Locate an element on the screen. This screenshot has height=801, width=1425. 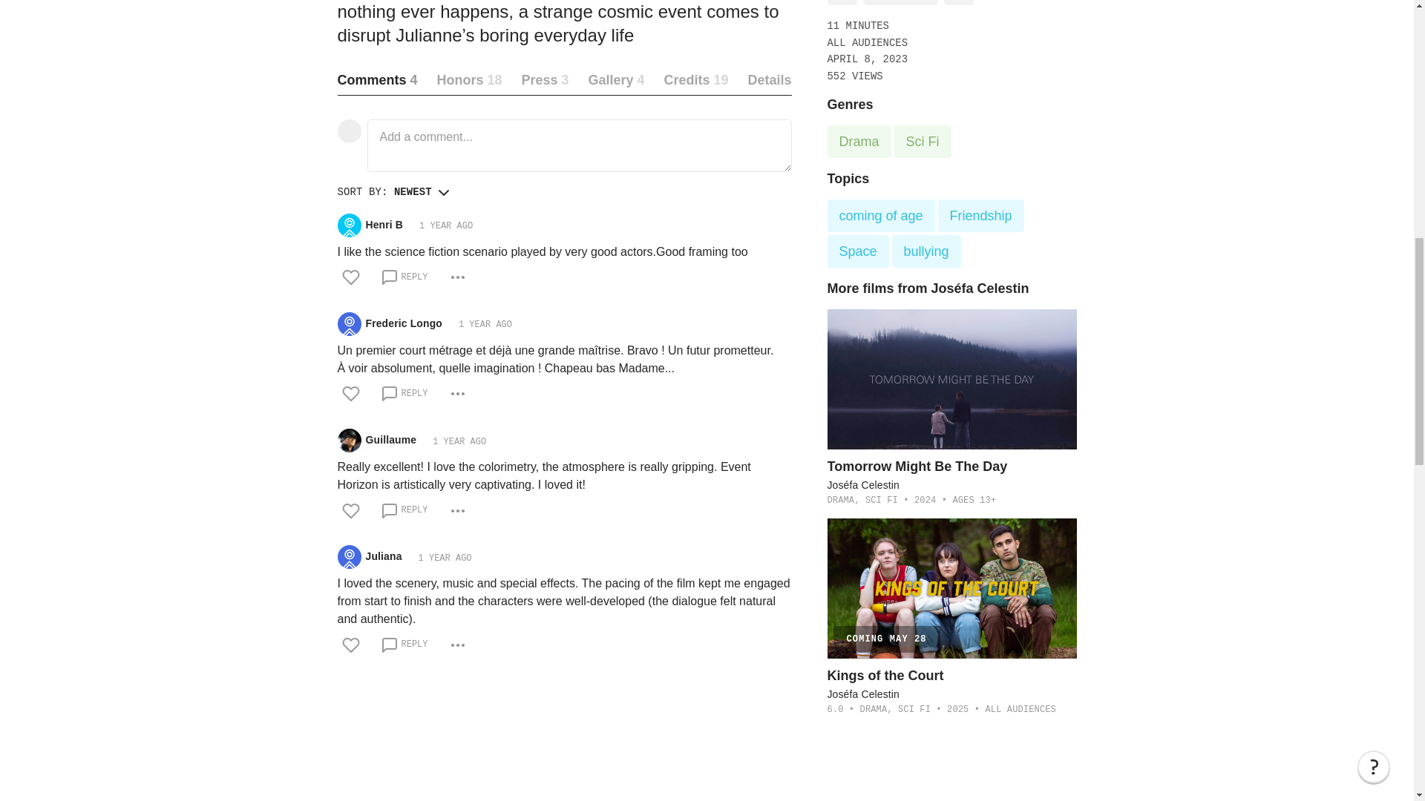
Comments 4 is located at coordinates (377, 80).